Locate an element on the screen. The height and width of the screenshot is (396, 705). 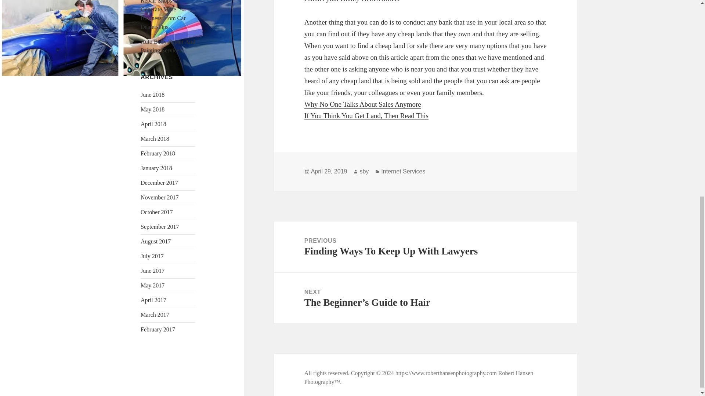
If You Think You Get Land, Then Read This is located at coordinates (366, 116).